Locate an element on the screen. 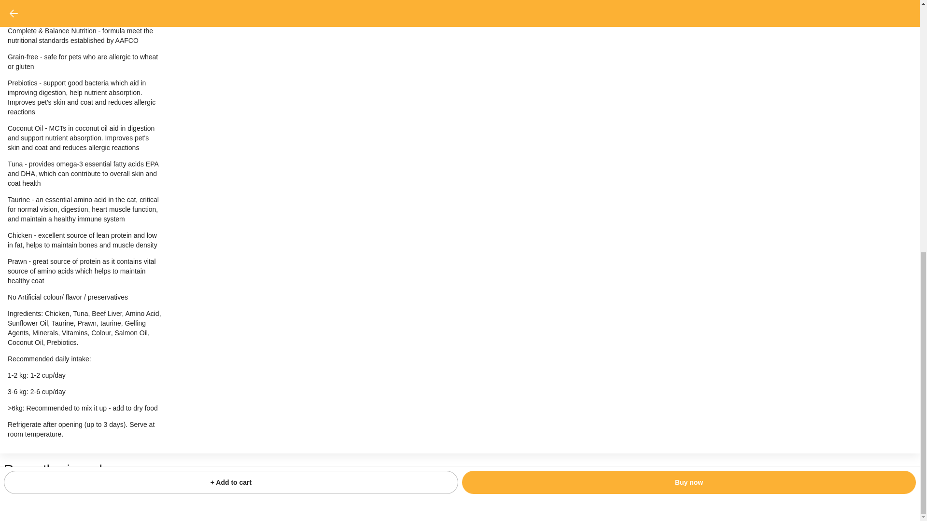  Buy now is located at coordinates (688, 3).